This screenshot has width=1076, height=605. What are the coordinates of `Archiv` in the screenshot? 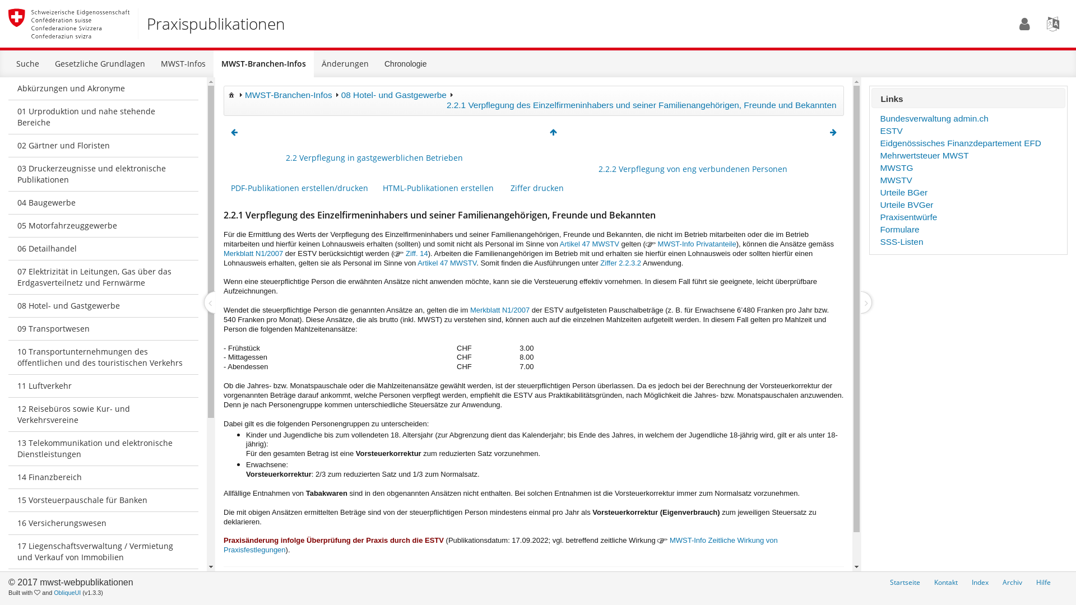 It's located at (1012, 583).